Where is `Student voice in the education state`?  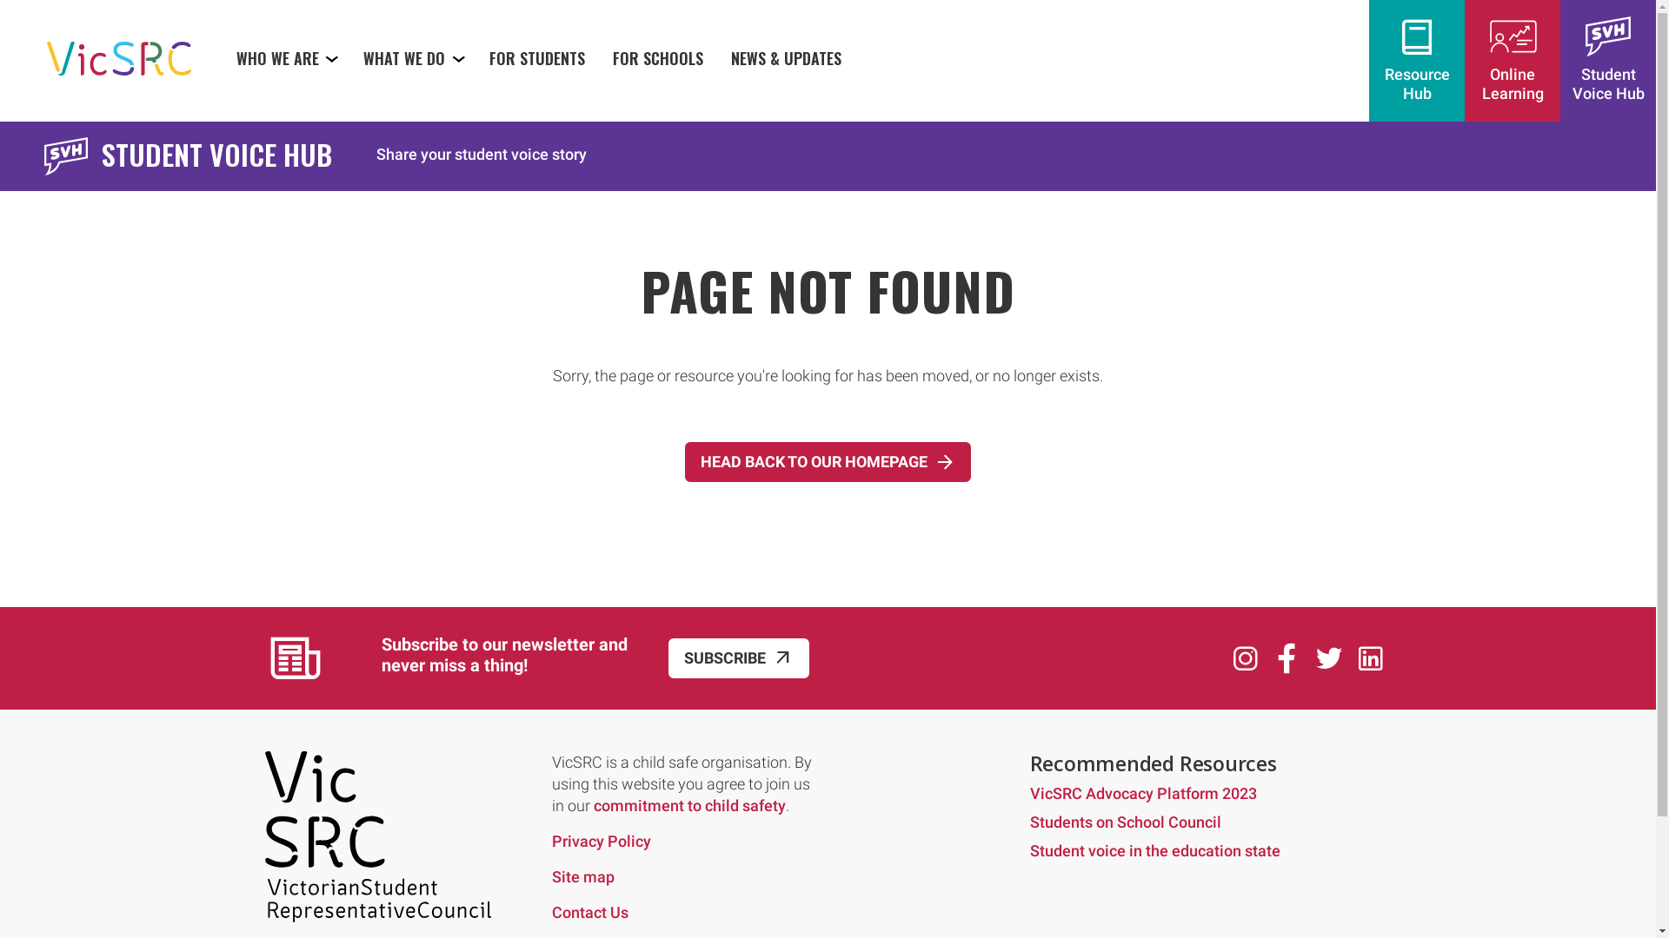 Student voice in the education state is located at coordinates (1154, 851).